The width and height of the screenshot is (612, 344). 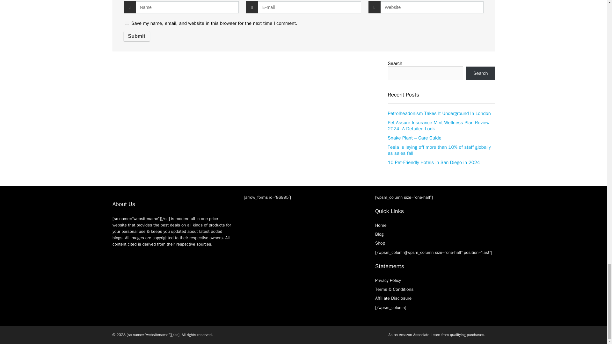 I want to click on Petrolheadonism Takes It Underground In London, so click(x=439, y=113).